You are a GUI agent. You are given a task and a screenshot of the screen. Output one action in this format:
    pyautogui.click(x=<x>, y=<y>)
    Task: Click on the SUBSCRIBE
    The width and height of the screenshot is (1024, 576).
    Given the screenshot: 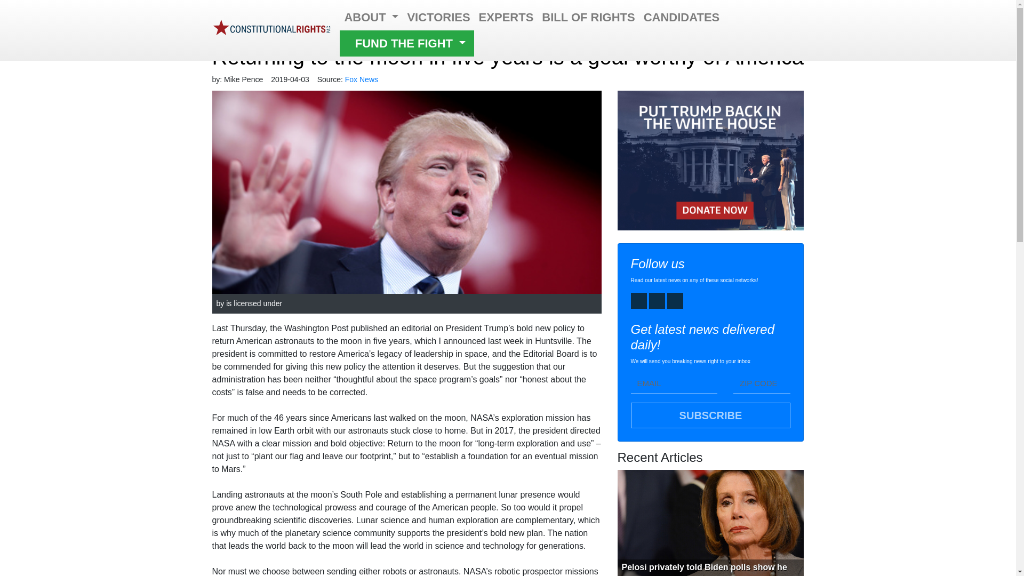 What is the action you would take?
    pyautogui.click(x=710, y=415)
    